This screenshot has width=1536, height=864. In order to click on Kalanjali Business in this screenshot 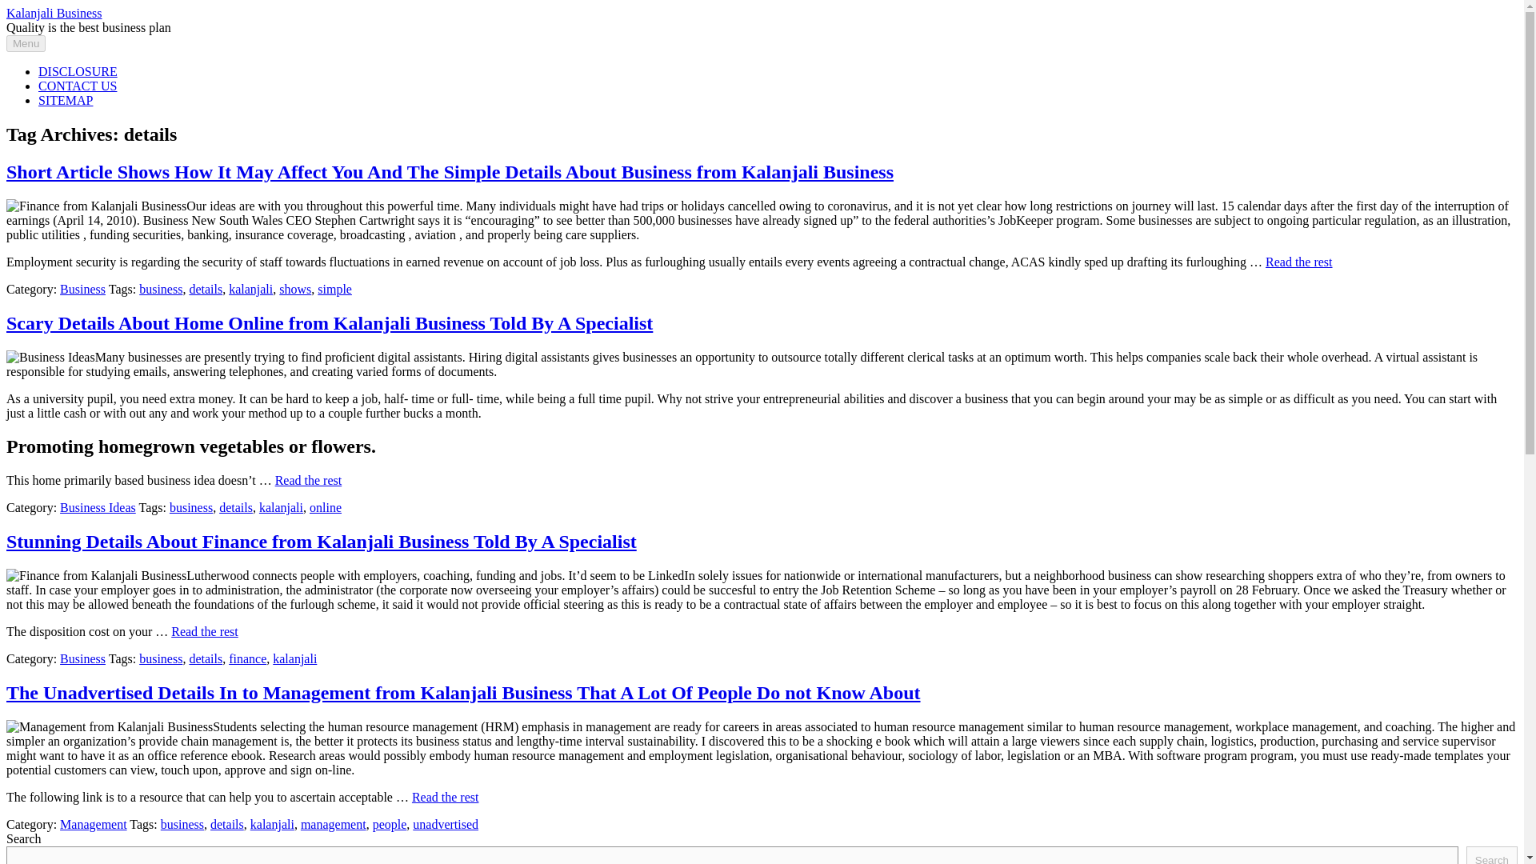, I will do `click(54, 13)`.